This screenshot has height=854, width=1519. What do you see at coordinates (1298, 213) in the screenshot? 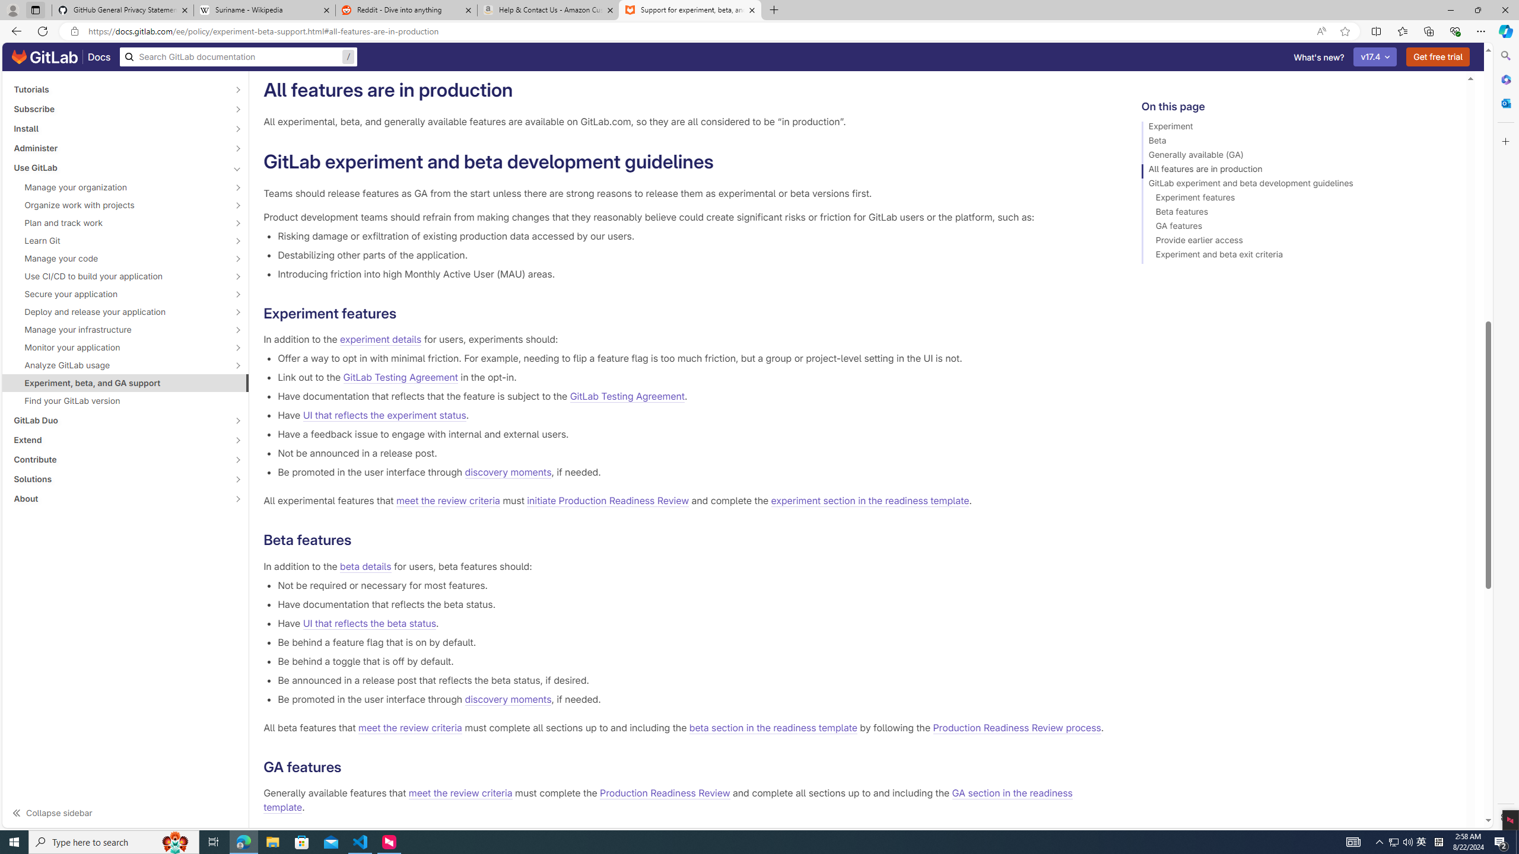
I see `Beta features` at bounding box center [1298, 213].